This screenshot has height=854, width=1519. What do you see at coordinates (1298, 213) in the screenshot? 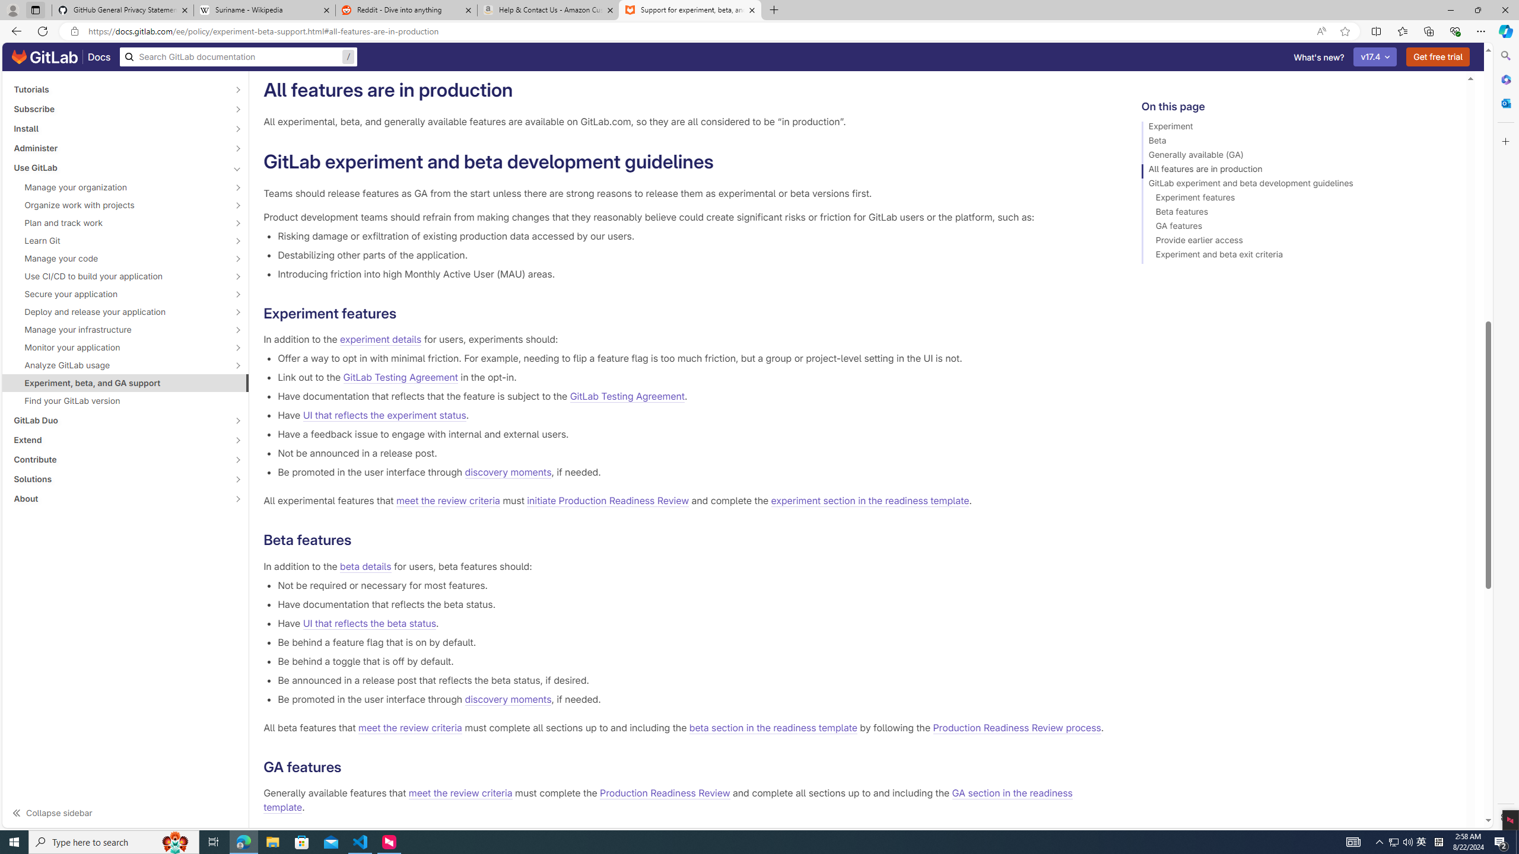
I see `Beta features` at bounding box center [1298, 213].